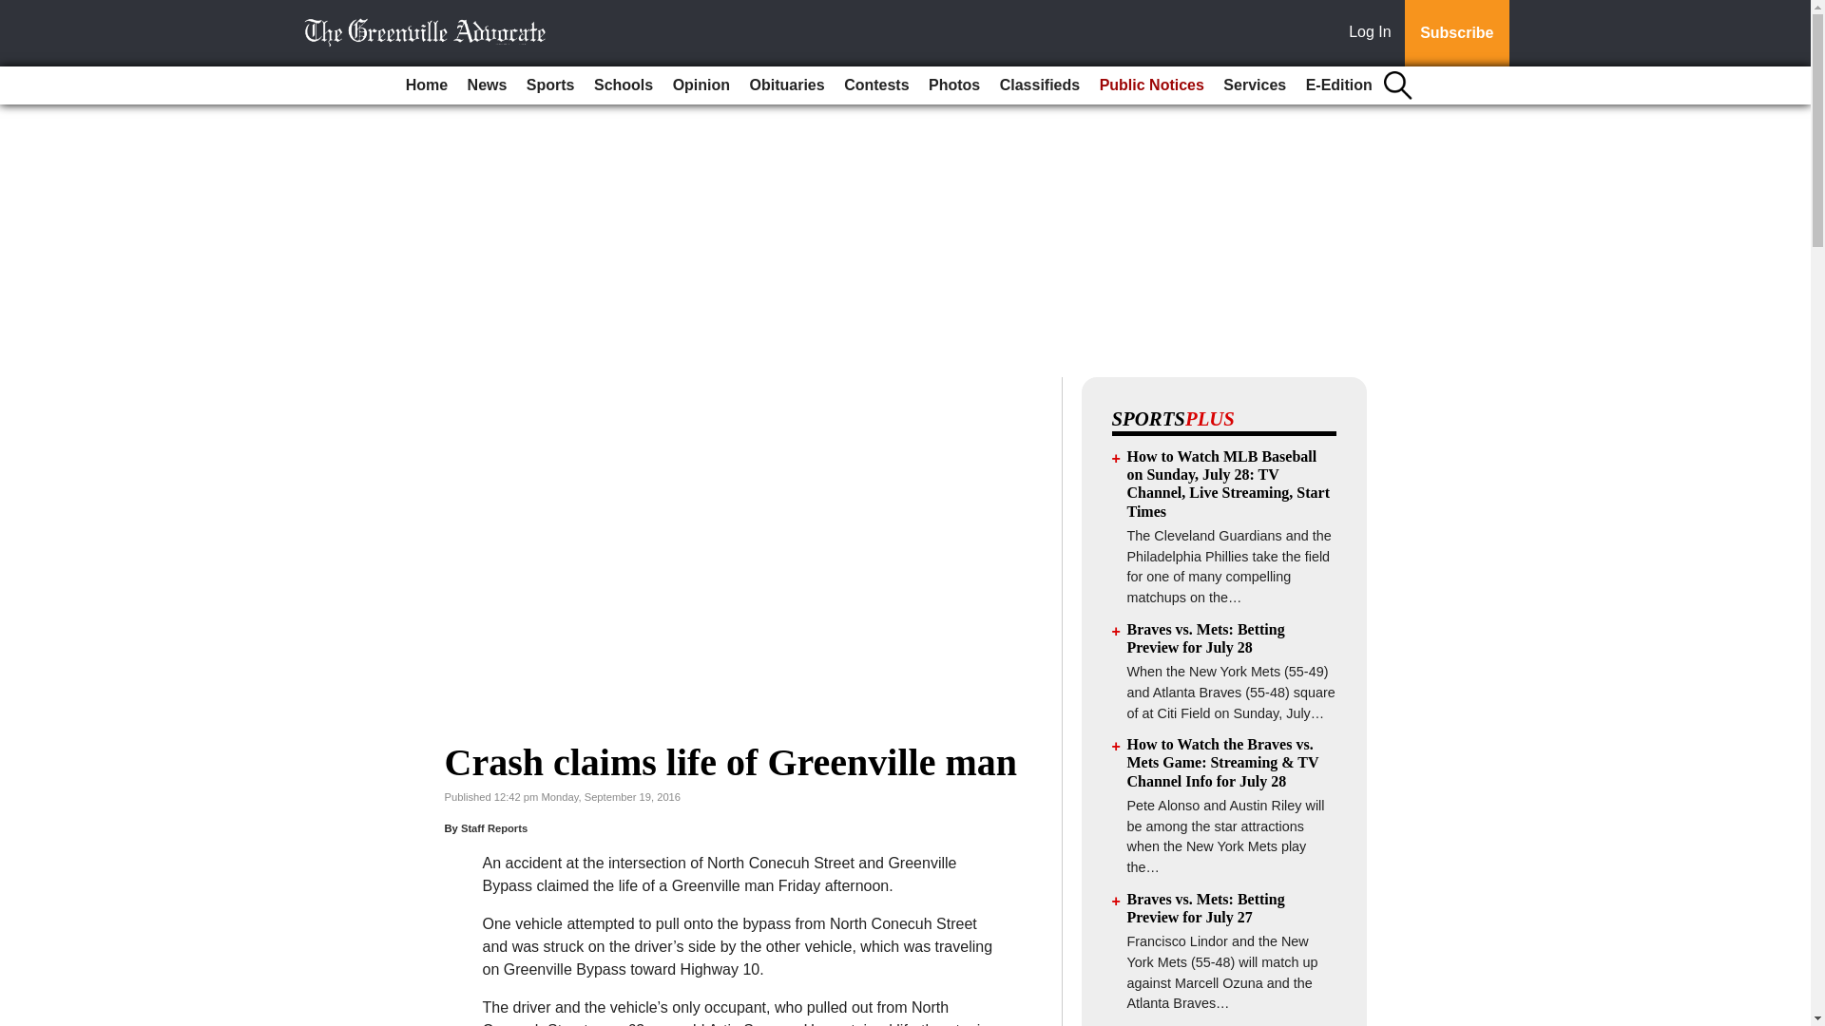  What do you see at coordinates (701, 85) in the screenshot?
I see `Opinion` at bounding box center [701, 85].